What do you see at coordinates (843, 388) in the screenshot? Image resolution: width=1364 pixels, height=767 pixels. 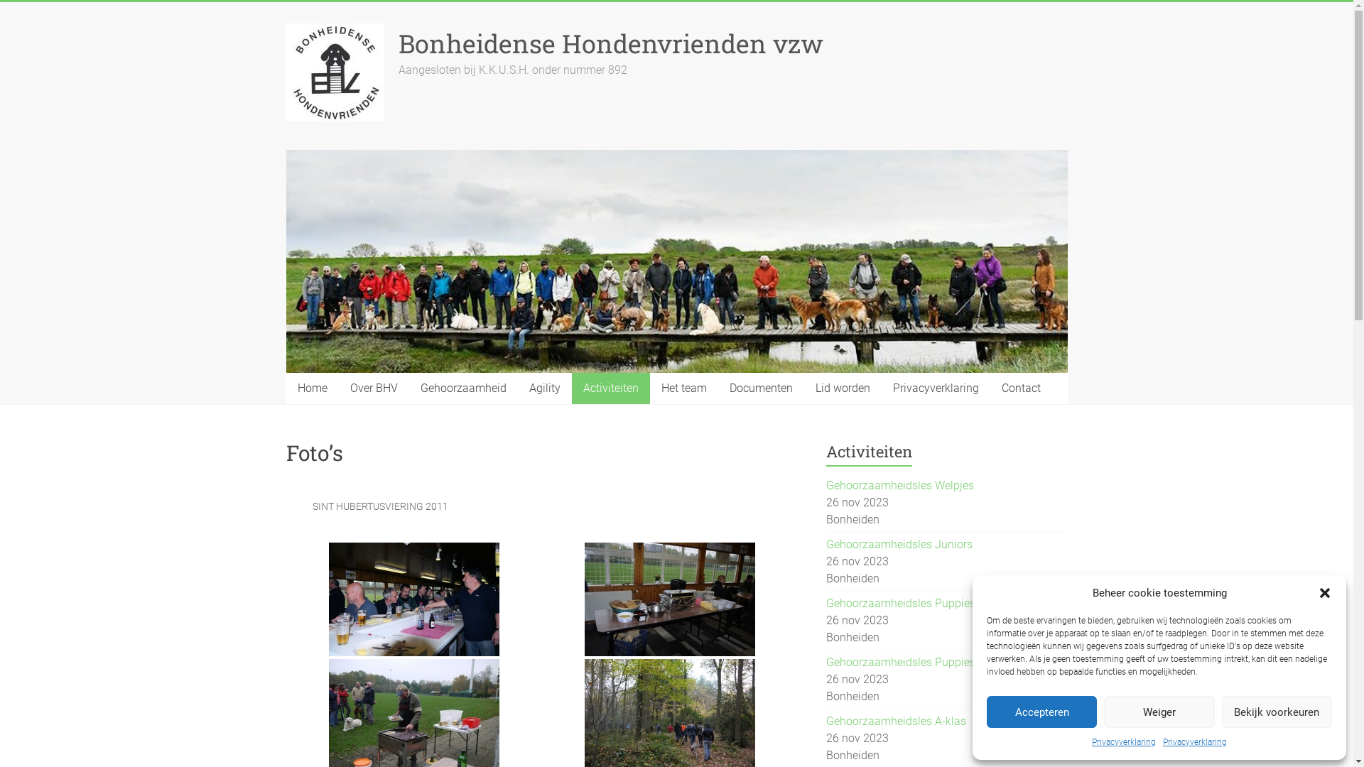 I see `Lid worden` at bounding box center [843, 388].